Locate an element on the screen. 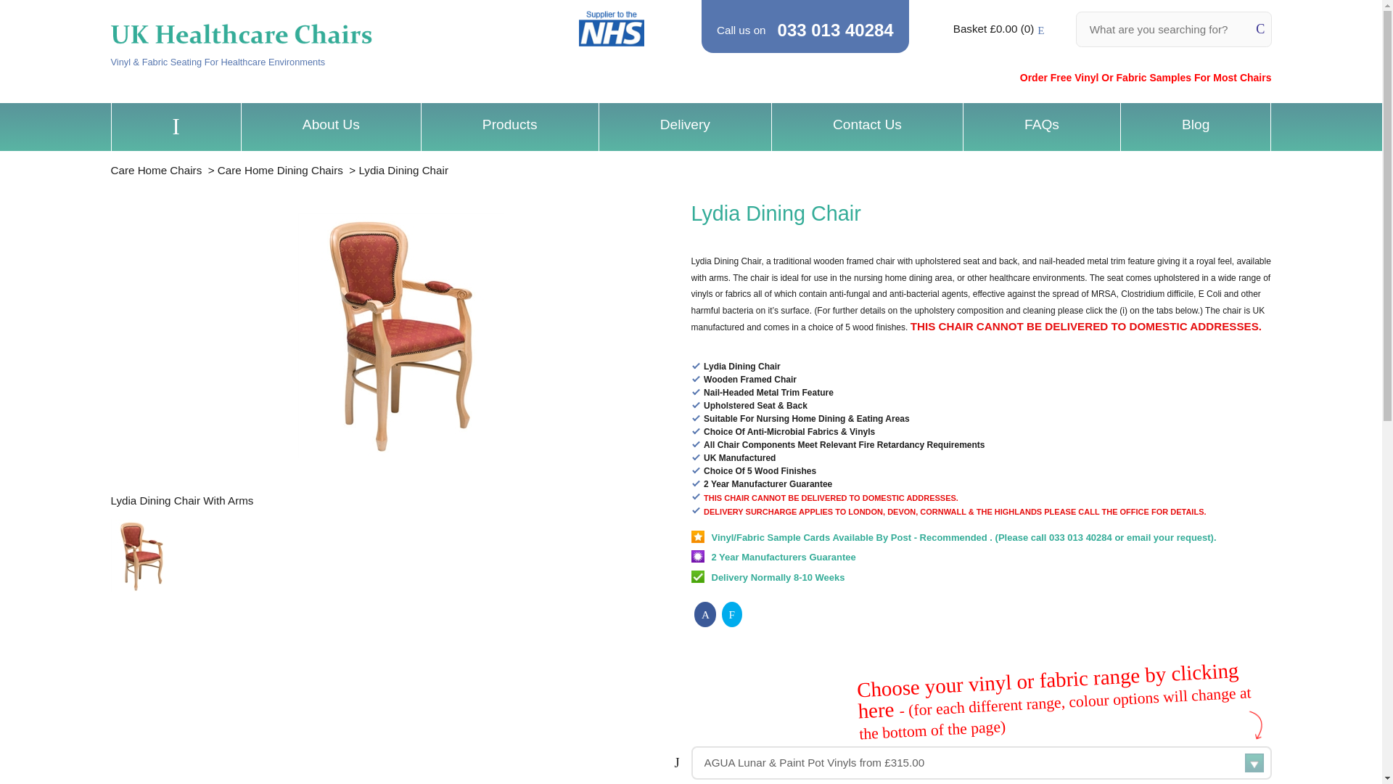 Image resolution: width=1393 pixels, height=784 pixels. FAQs is located at coordinates (1041, 124).